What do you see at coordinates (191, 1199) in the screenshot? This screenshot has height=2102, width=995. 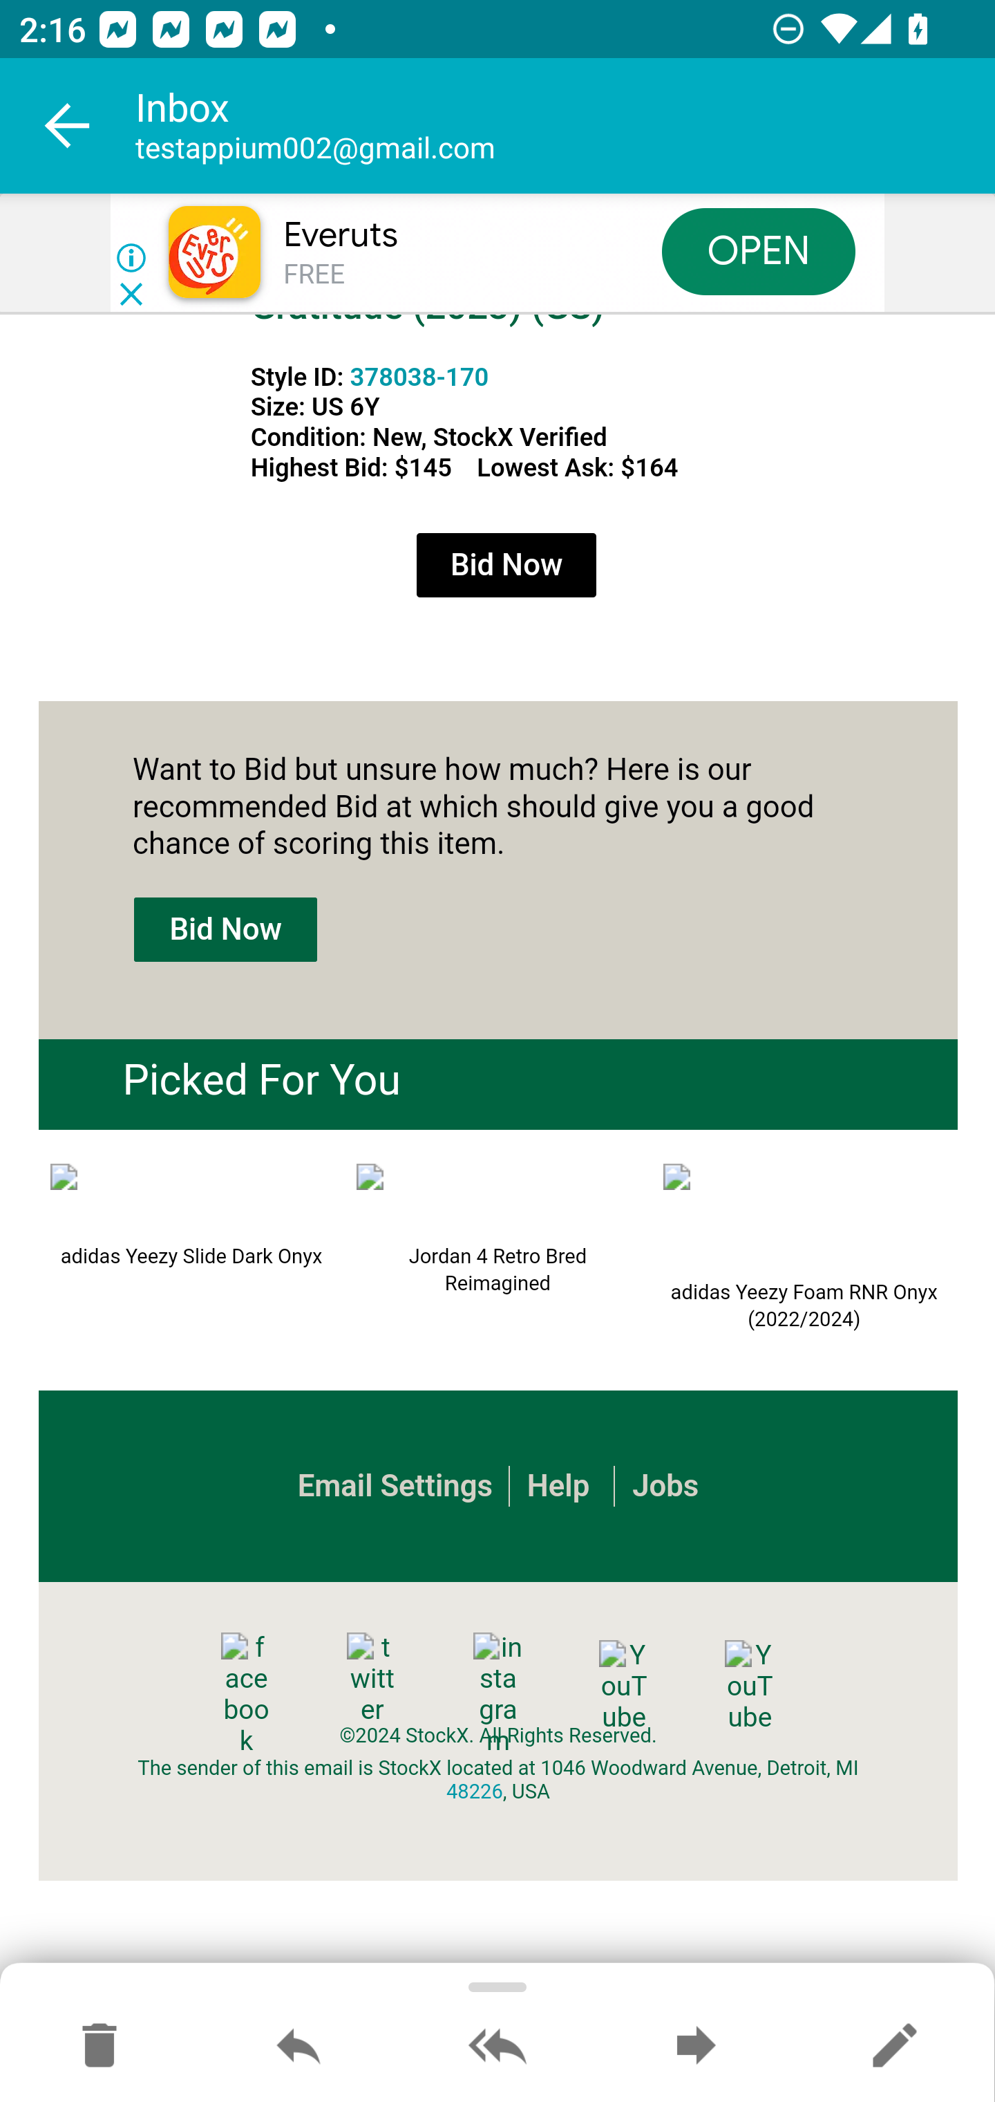 I see `adidas Yeezy Slide Dark Onyx` at bounding box center [191, 1199].